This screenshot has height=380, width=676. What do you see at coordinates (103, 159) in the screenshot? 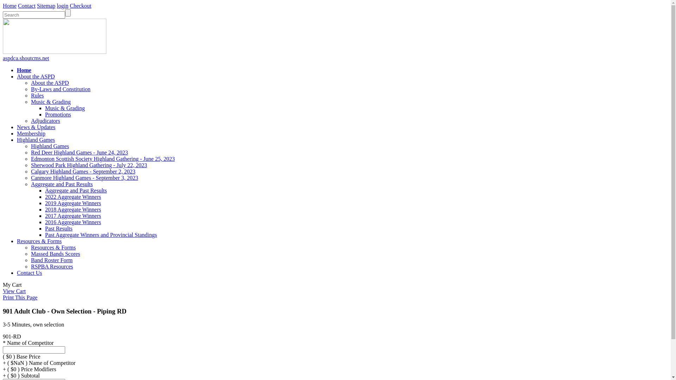
I see `Edmonton Scottish Society Highland Gathering - June 25, 2023` at bounding box center [103, 159].